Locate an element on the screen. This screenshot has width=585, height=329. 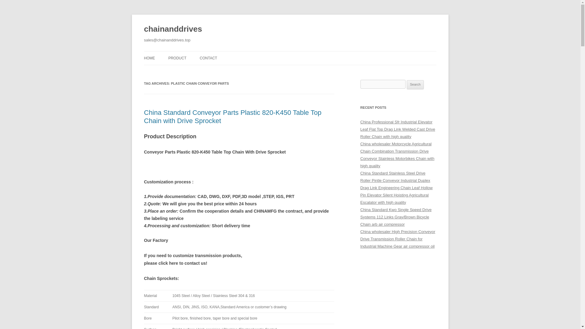
PRODUCT is located at coordinates (177, 58).